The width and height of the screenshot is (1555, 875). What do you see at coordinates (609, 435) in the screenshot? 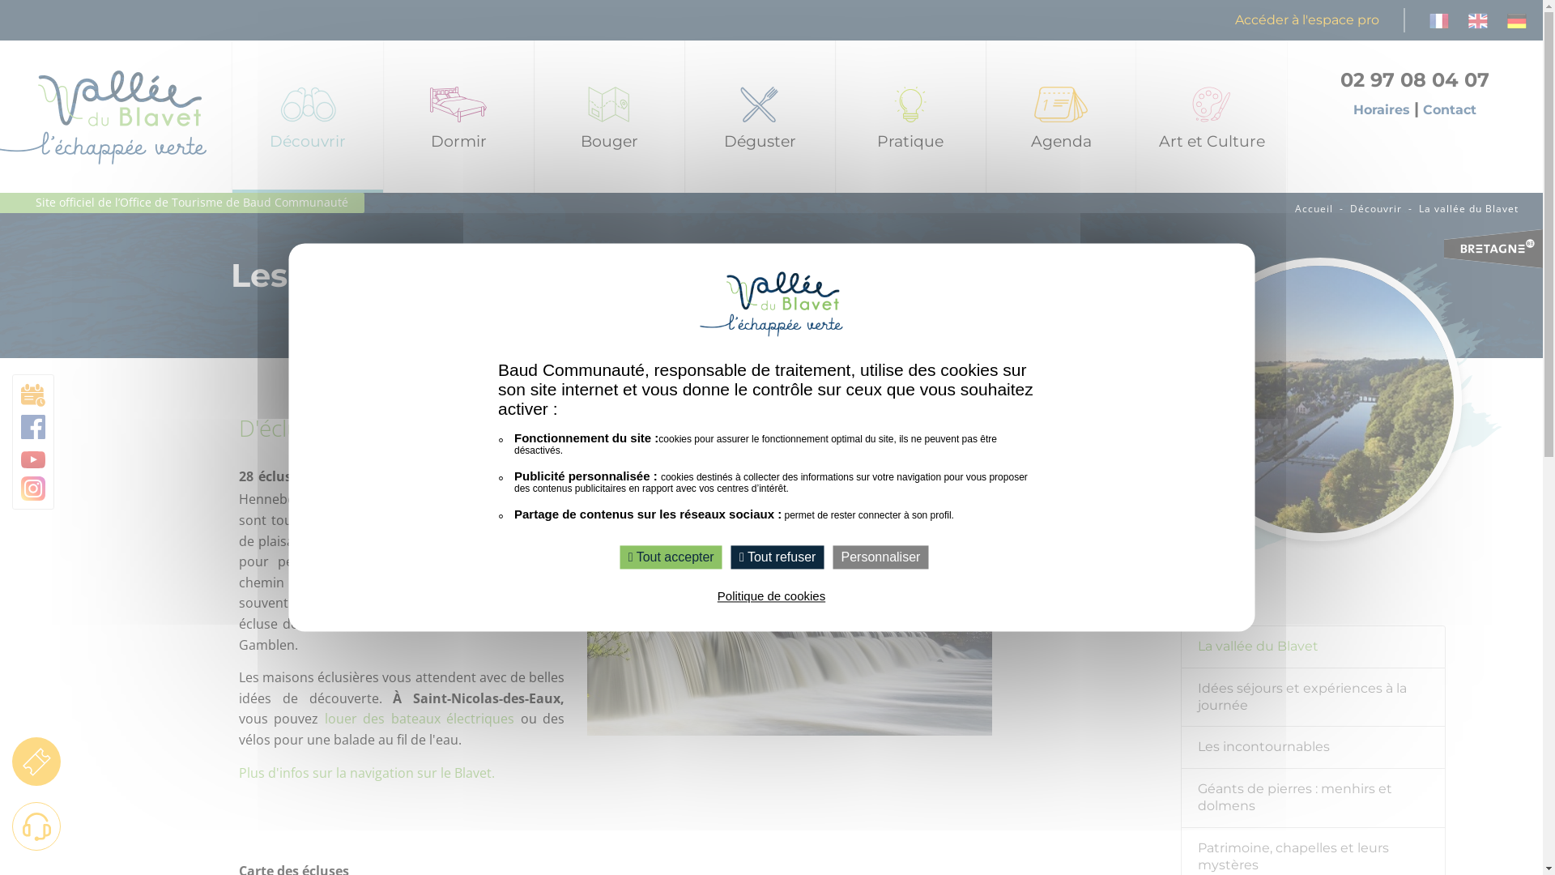
I see `Le Train touristique` at bounding box center [609, 435].